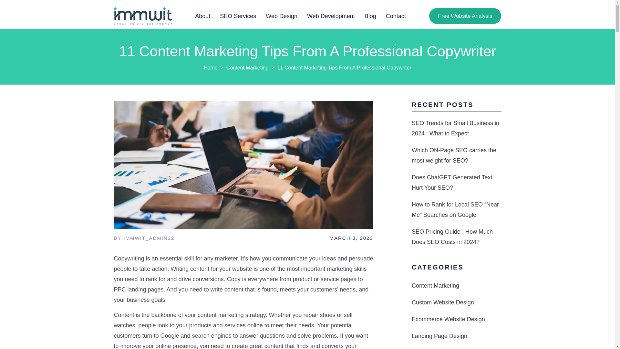 The height and width of the screenshot is (349, 620). What do you see at coordinates (211, 68) in the screenshot?
I see `Home` at bounding box center [211, 68].